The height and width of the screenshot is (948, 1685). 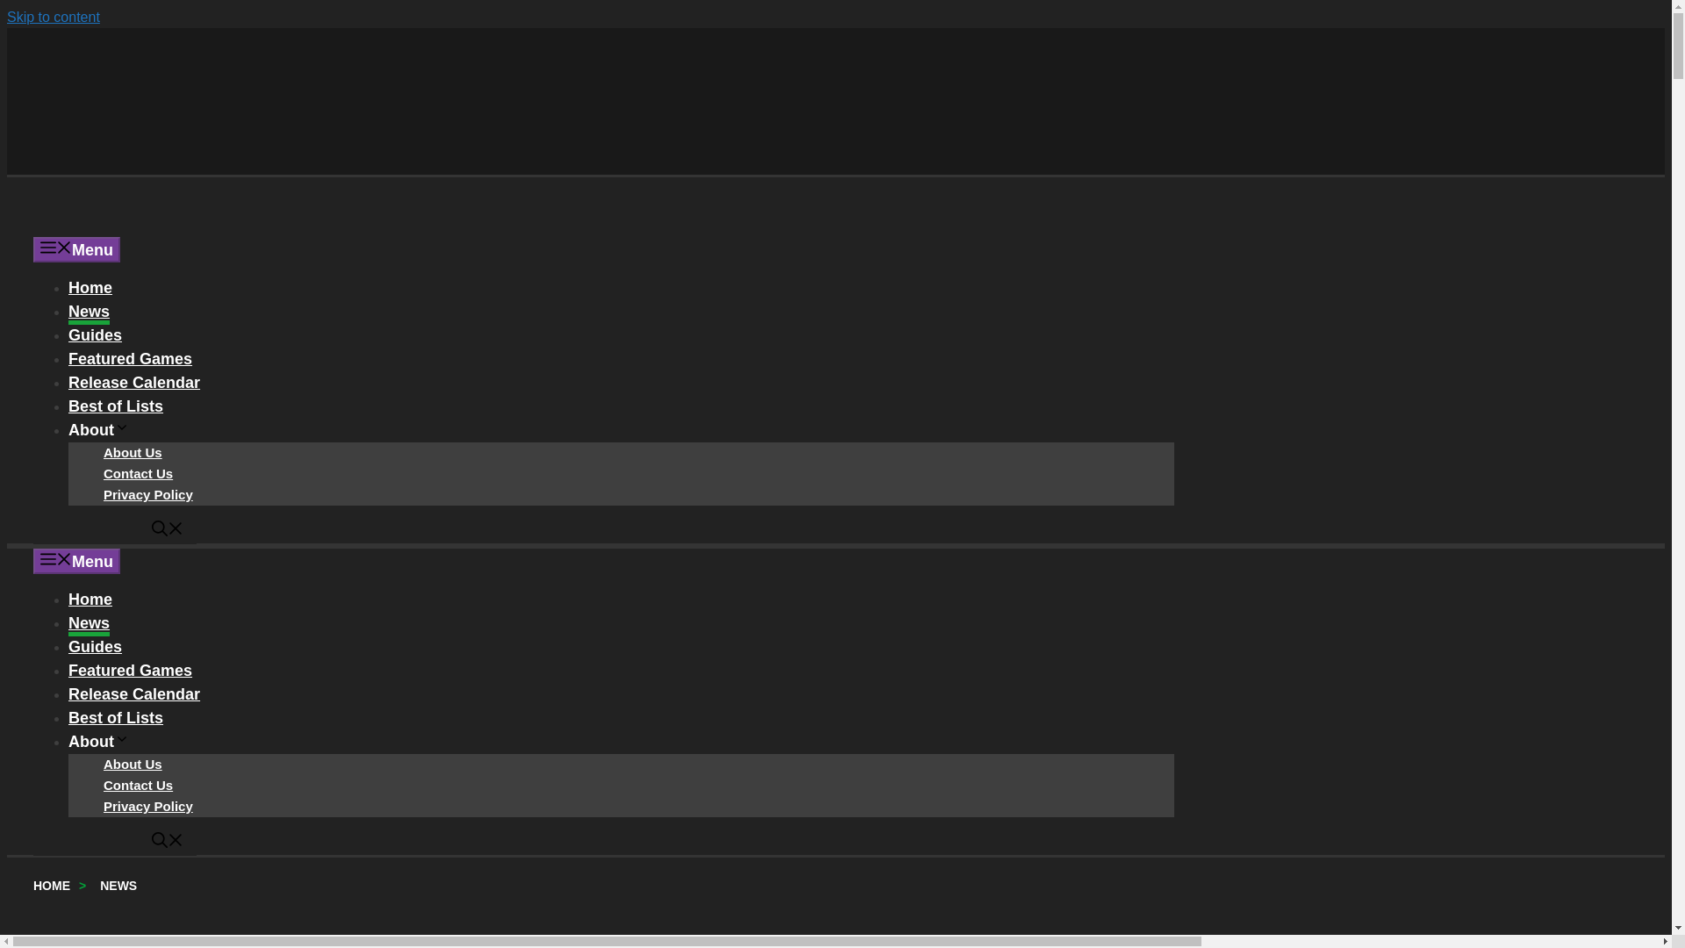 What do you see at coordinates (134, 384) in the screenshot?
I see `Release Calendar` at bounding box center [134, 384].